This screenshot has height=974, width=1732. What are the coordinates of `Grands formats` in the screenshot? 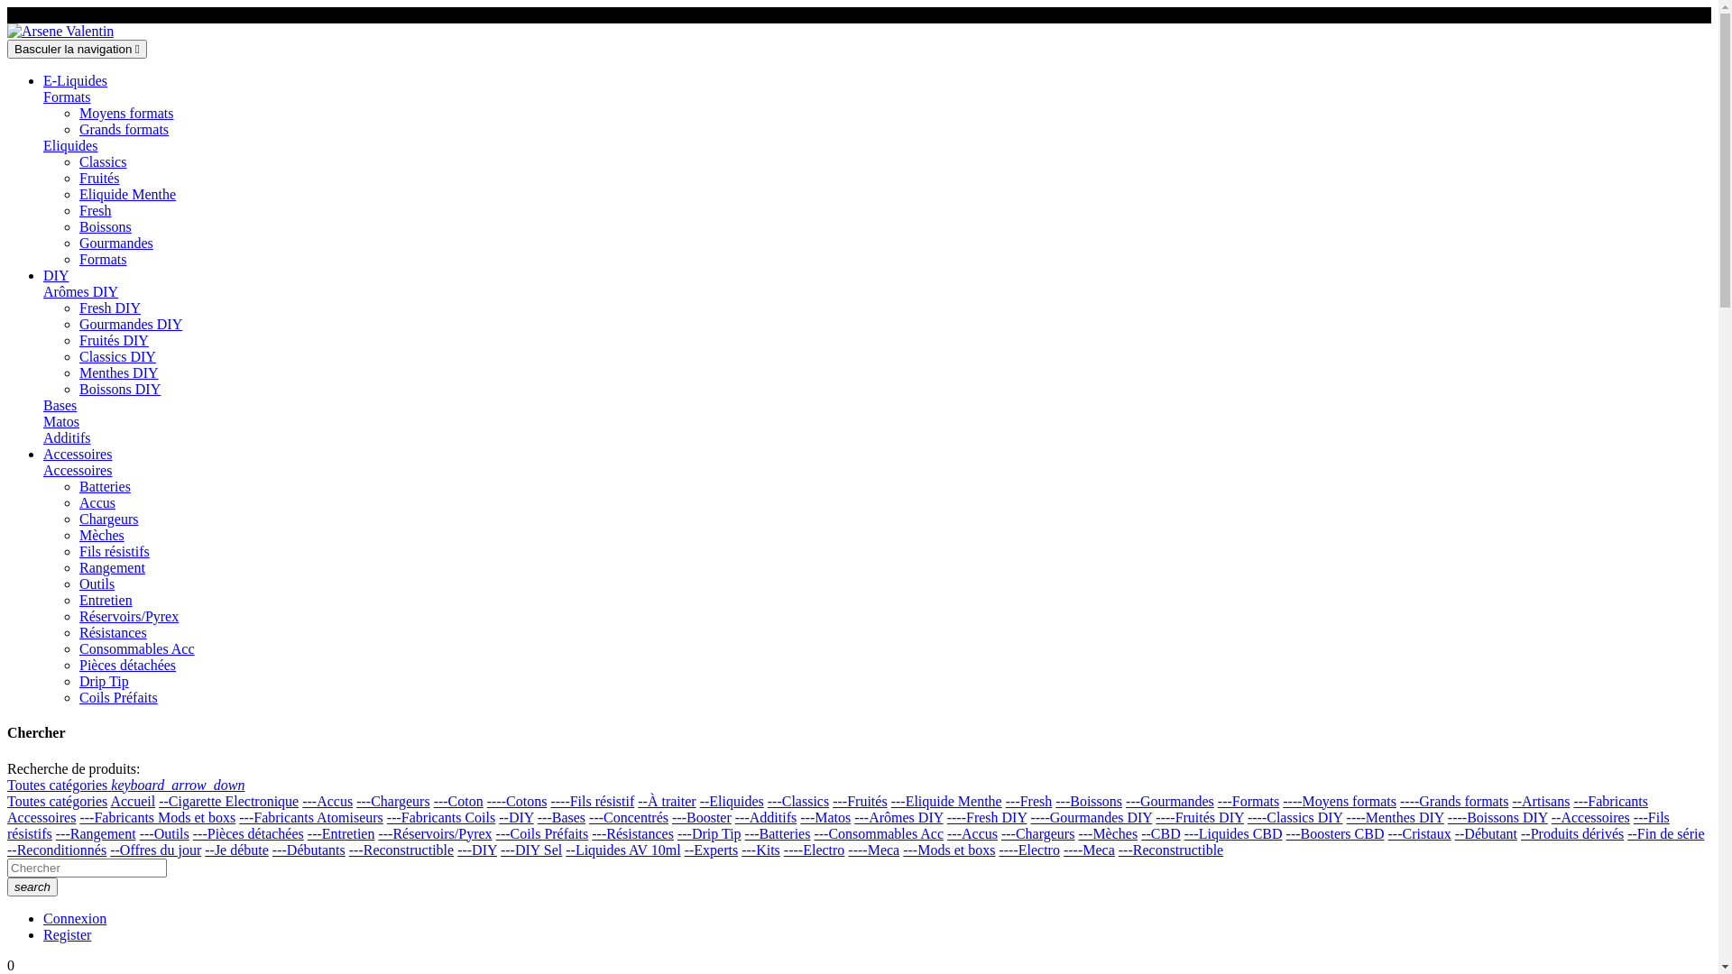 It's located at (124, 130).